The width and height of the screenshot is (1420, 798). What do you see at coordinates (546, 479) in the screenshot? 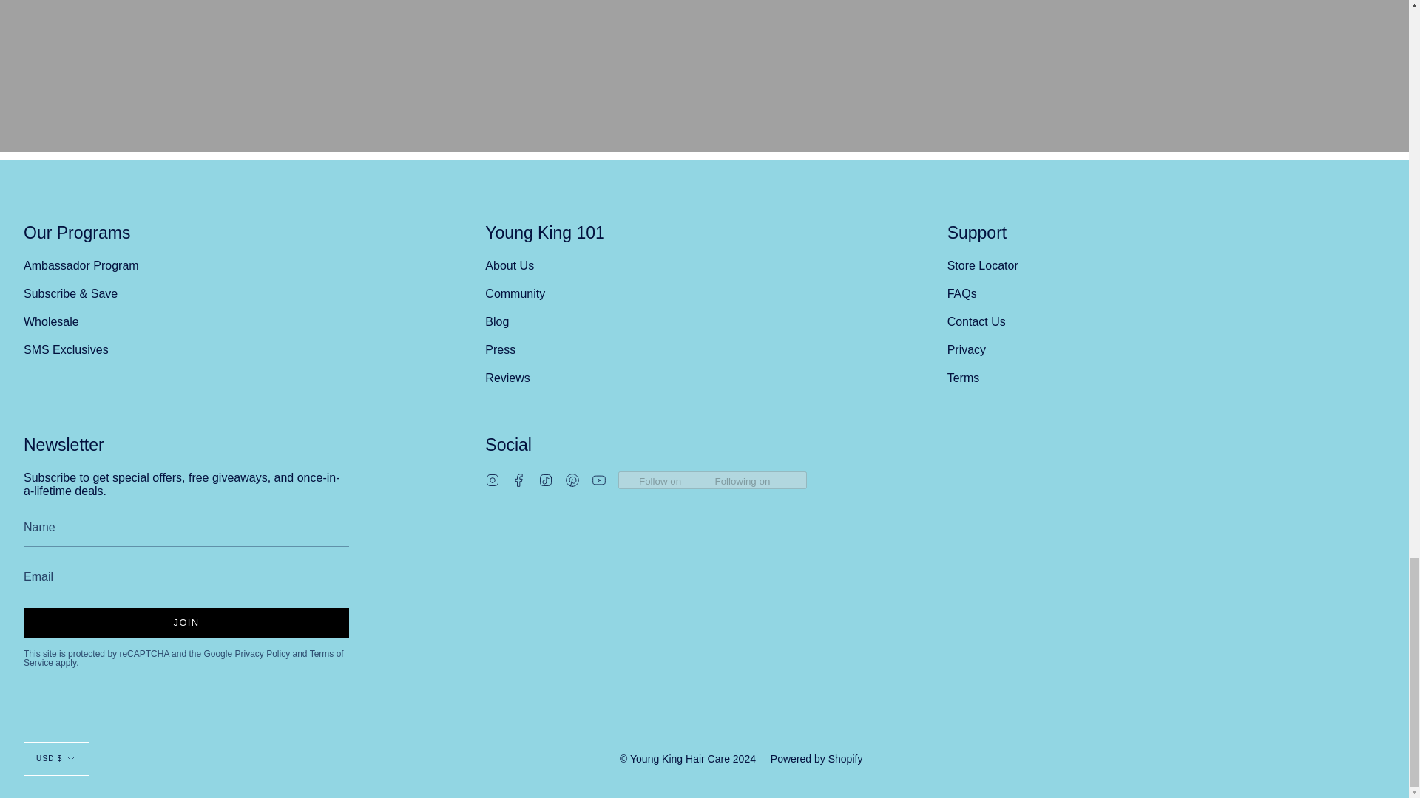
I see `Young King Hair Care on TikTok` at bounding box center [546, 479].